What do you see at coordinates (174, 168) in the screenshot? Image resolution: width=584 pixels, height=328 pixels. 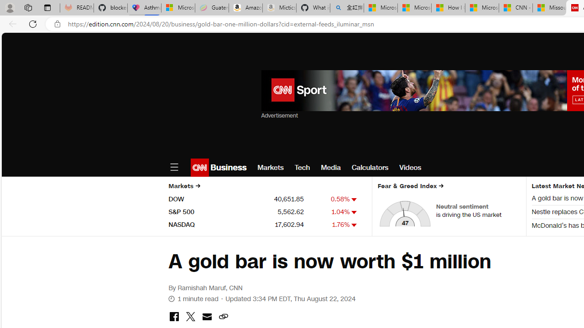 I see `Open Menu Icon` at bounding box center [174, 168].